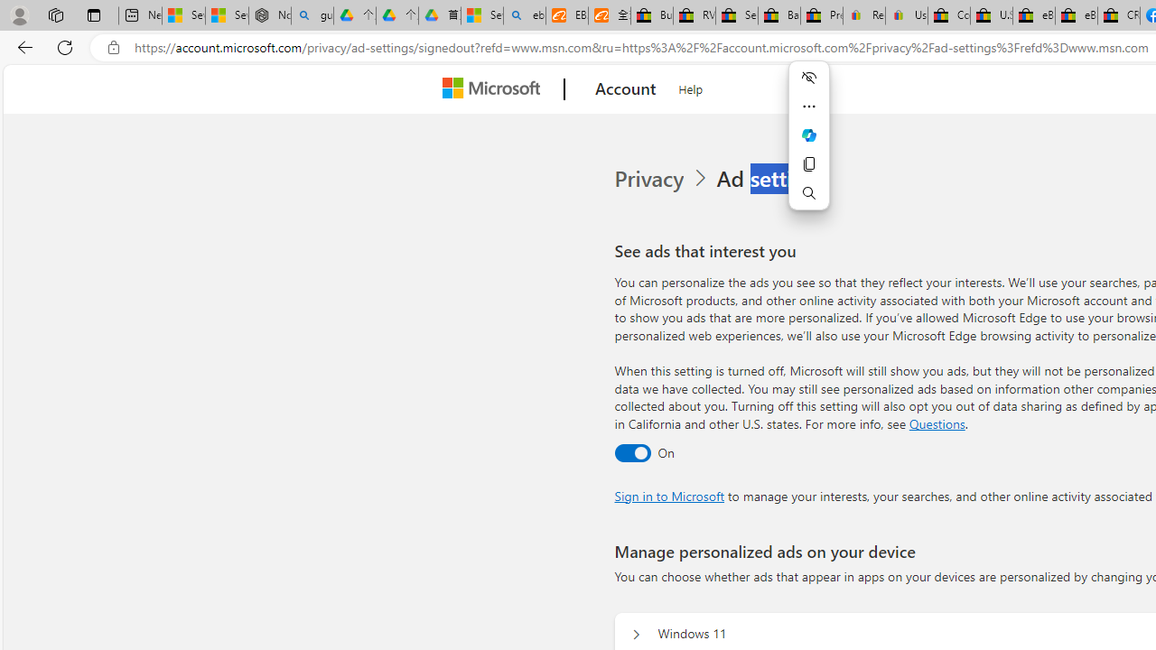  Describe the element at coordinates (1076, 16) in the screenshot. I see `eBay Inc. Reports Third Quarter 2023 Results` at that location.